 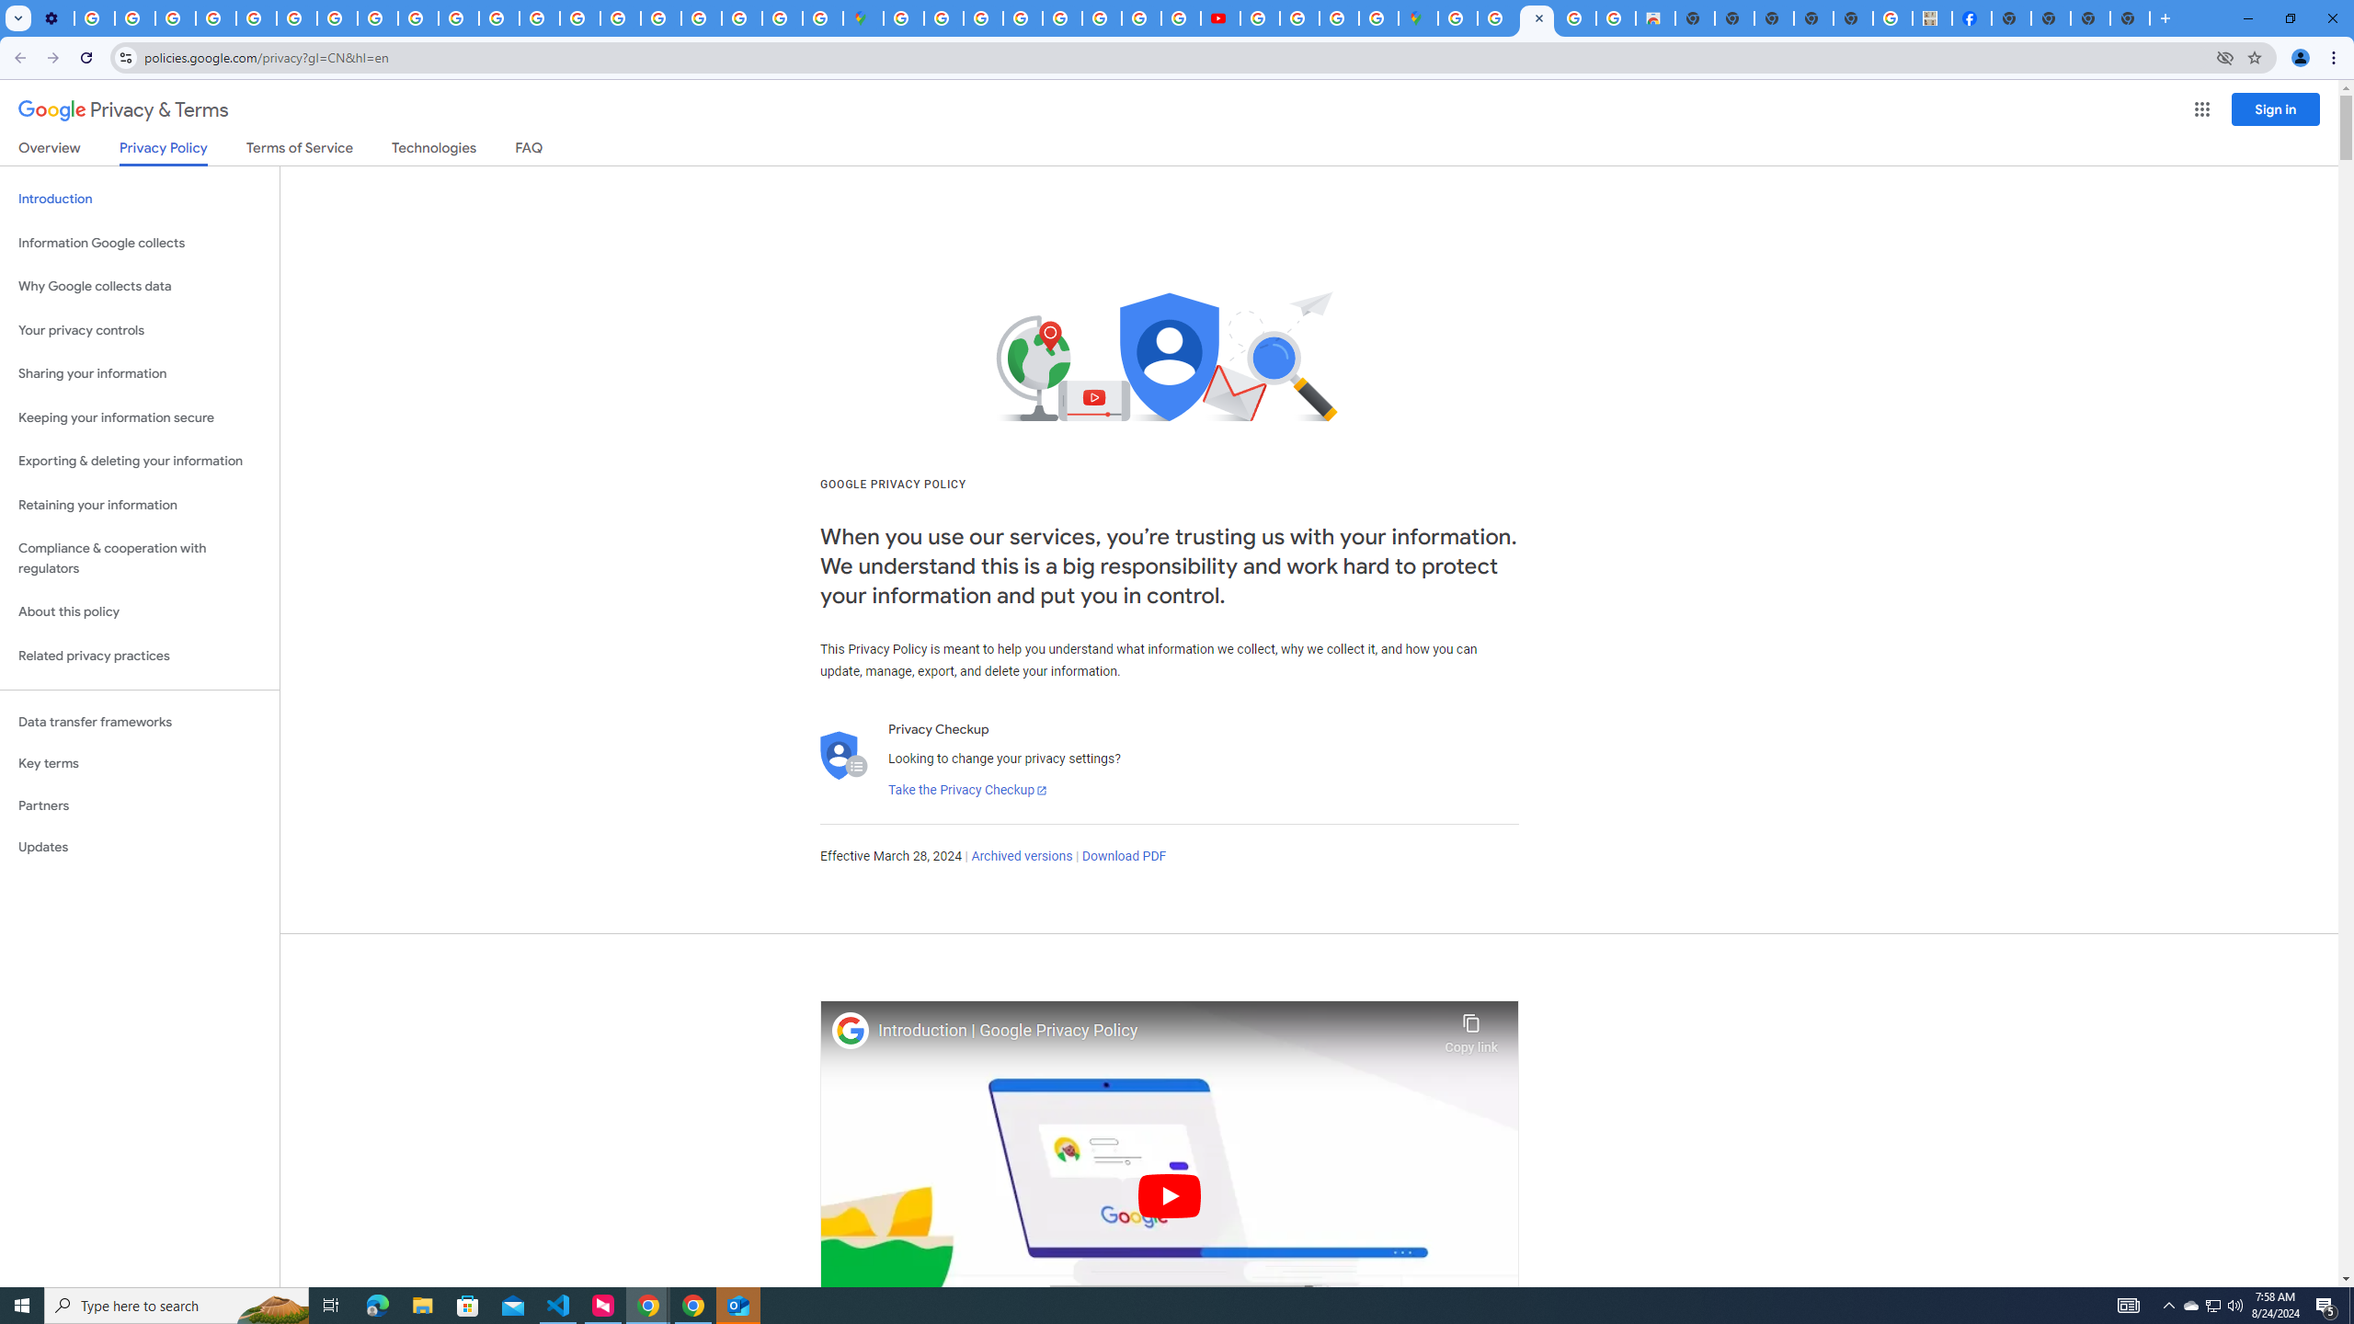 What do you see at coordinates (256, 18) in the screenshot?
I see `Privacy Help Center - Policies Help` at bounding box center [256, 18].